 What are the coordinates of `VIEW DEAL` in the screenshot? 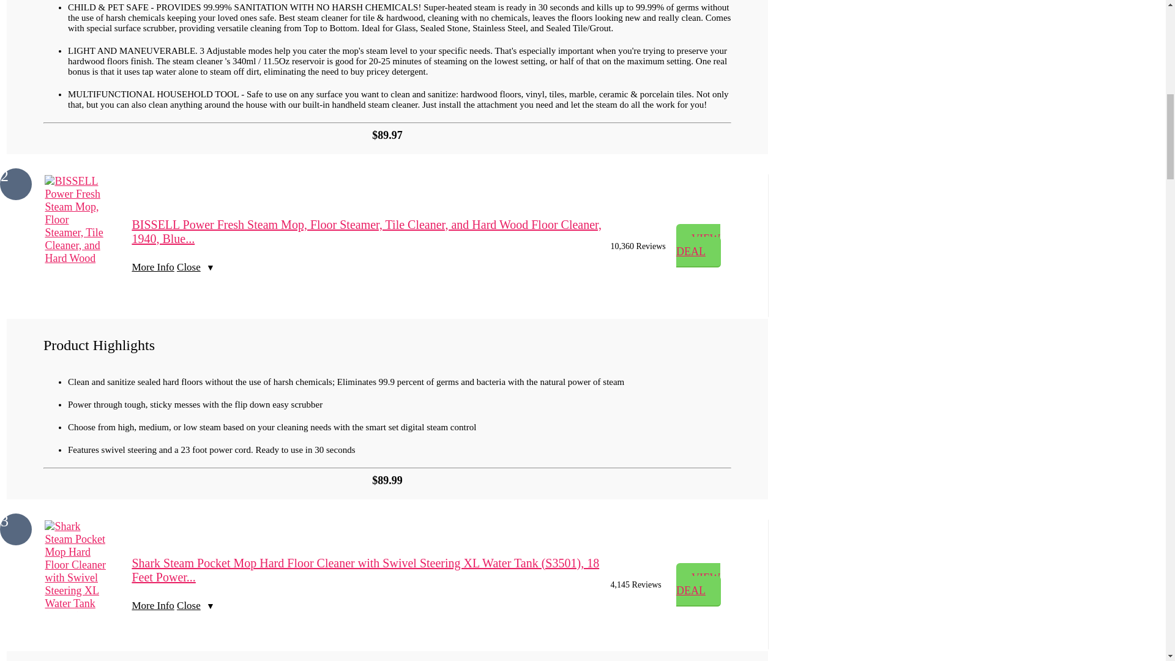 It's located at (699, 585).